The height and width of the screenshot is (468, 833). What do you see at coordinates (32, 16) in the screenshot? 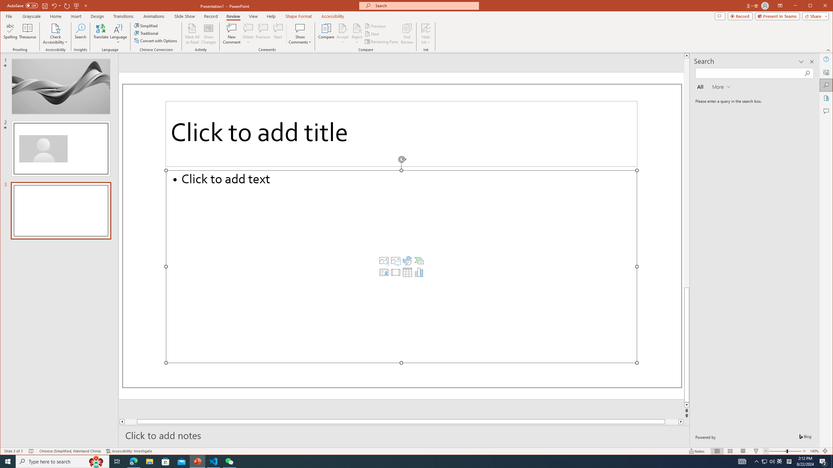
I see `Grayscale` at bounding box center [32, 16].